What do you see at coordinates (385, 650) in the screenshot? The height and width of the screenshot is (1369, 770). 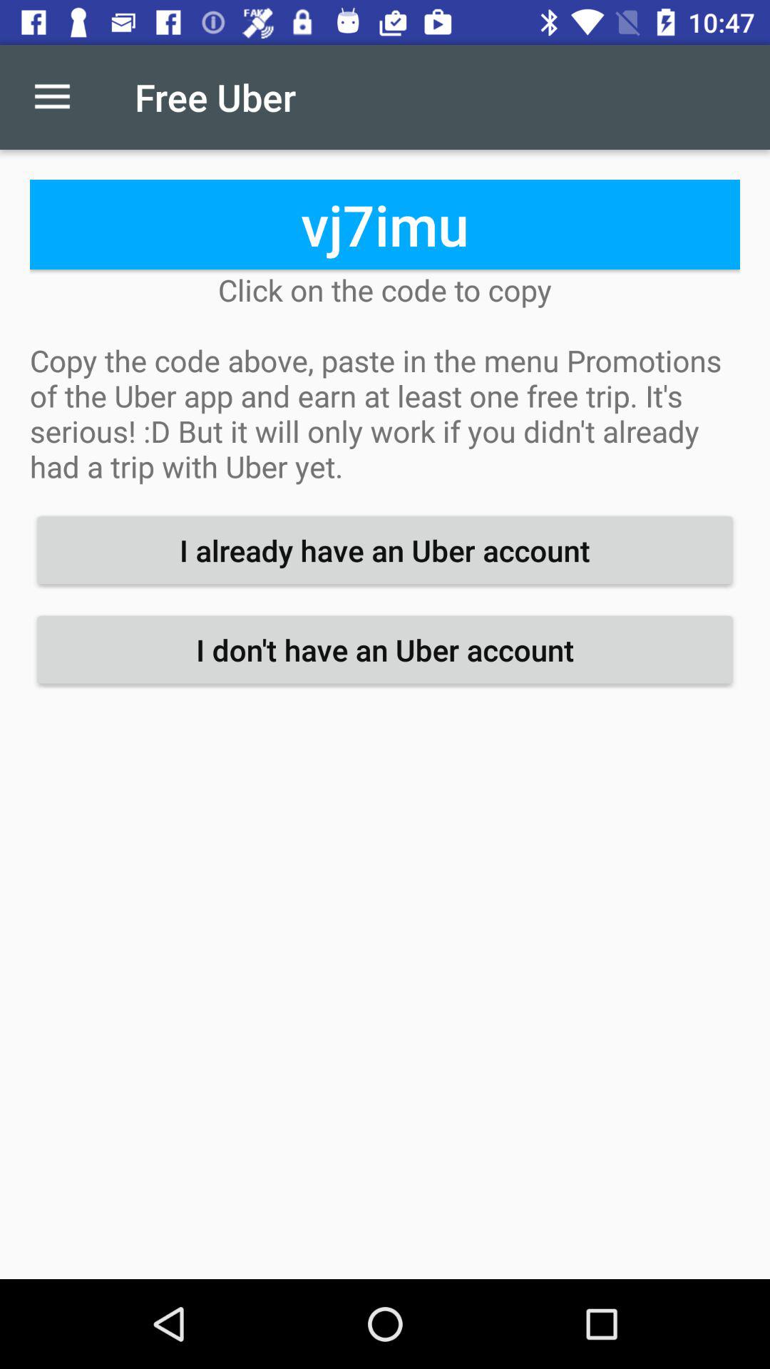 I see `swipe until i don t item` at bounding box center [385, 650].